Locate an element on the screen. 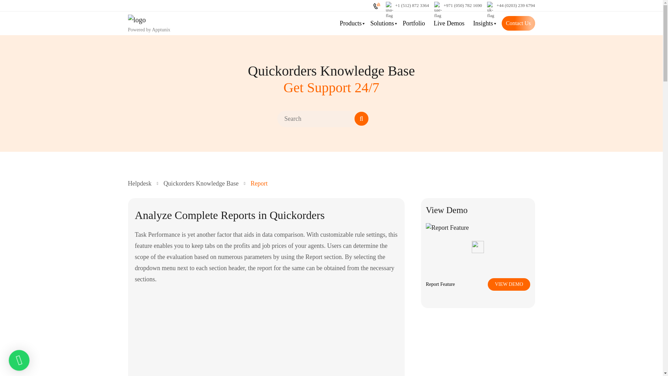 The width and height of the screenshot is (668, 376). Quickorders Knowledge Base is located at coordinates (201, 183).